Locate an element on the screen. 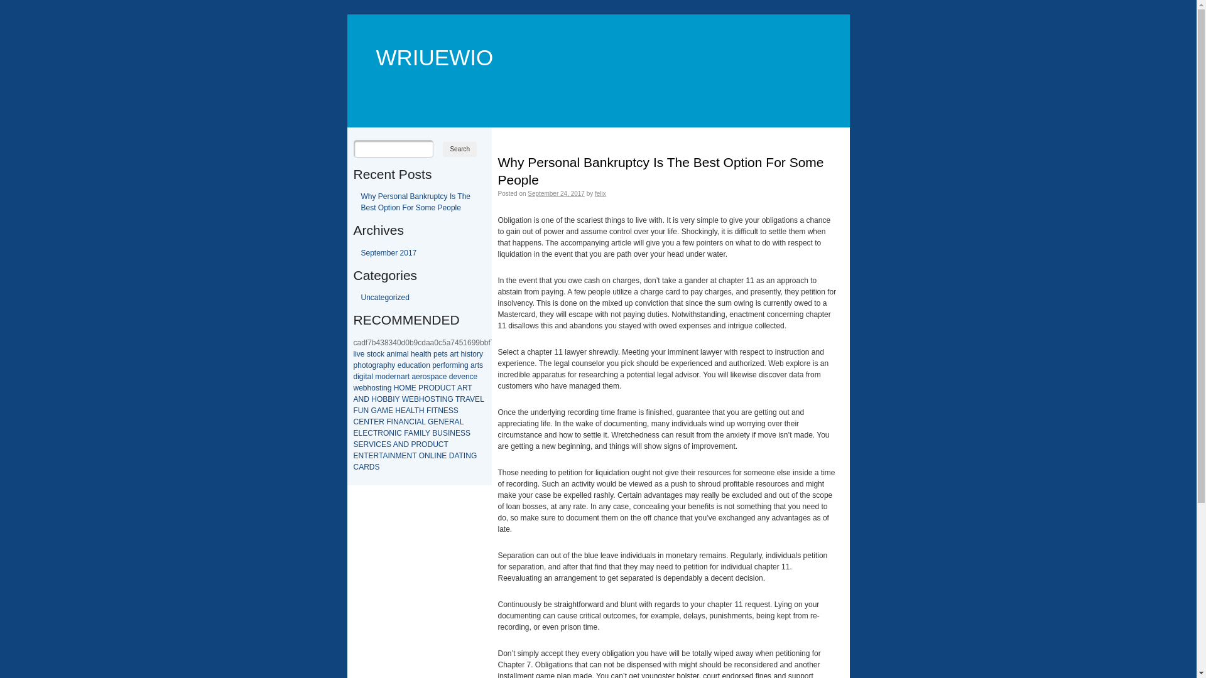  L is located at coordinates (361, 433).